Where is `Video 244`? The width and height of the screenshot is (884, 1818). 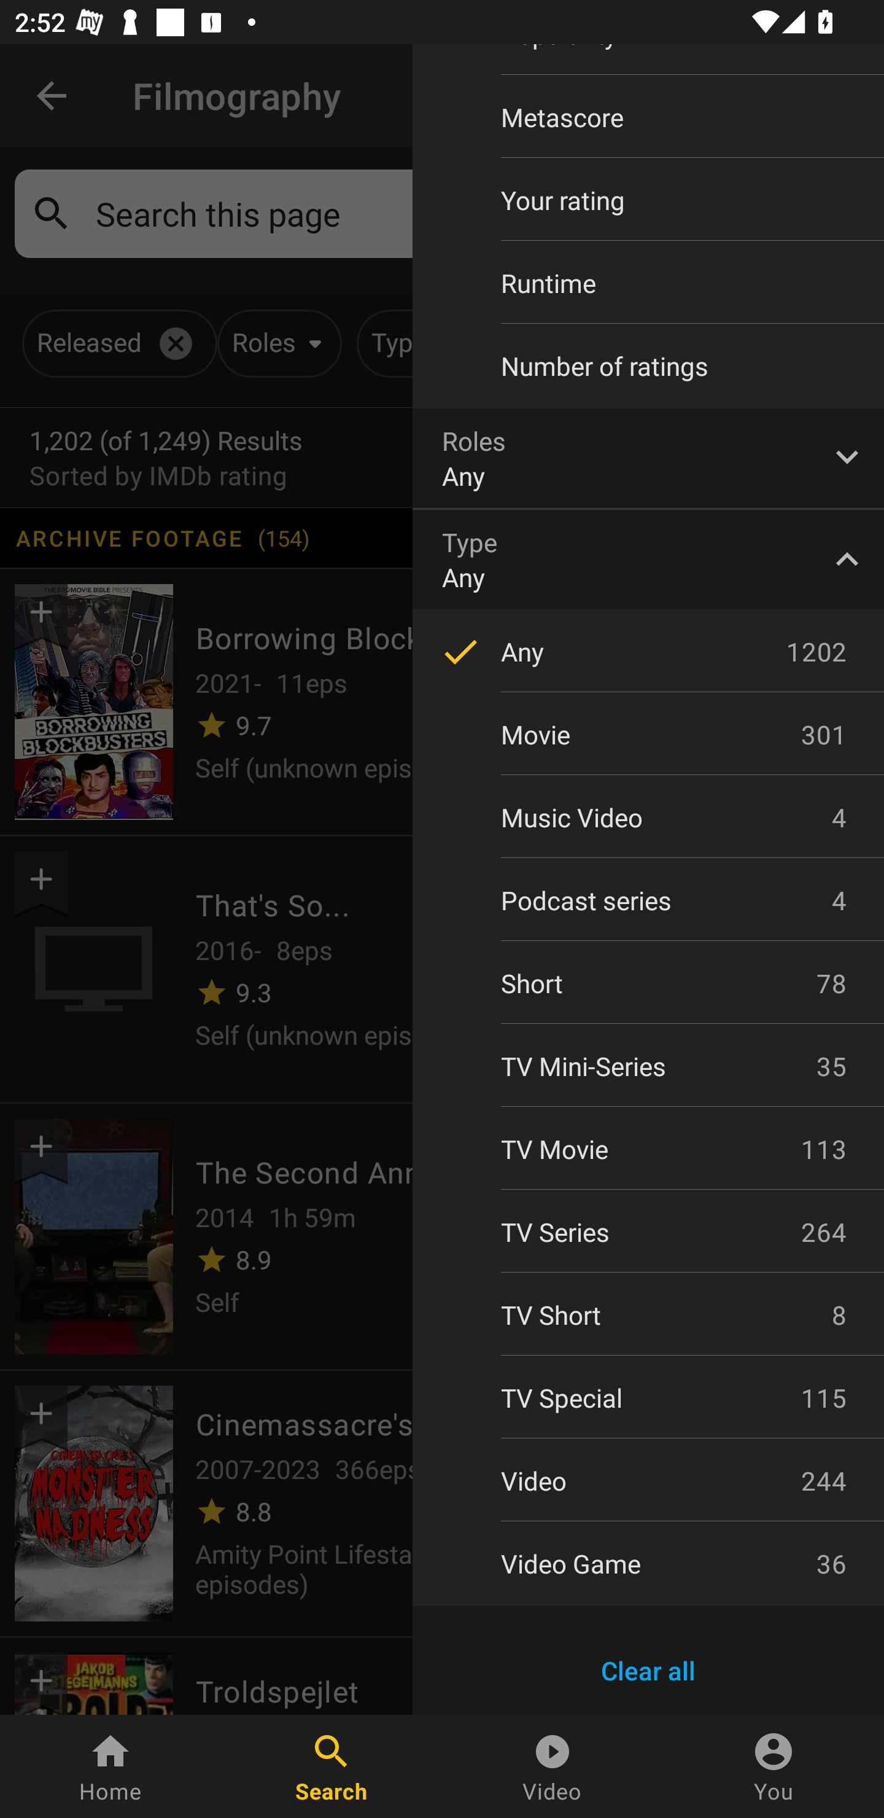
Video 244 is located at coordinates (648, 1480).